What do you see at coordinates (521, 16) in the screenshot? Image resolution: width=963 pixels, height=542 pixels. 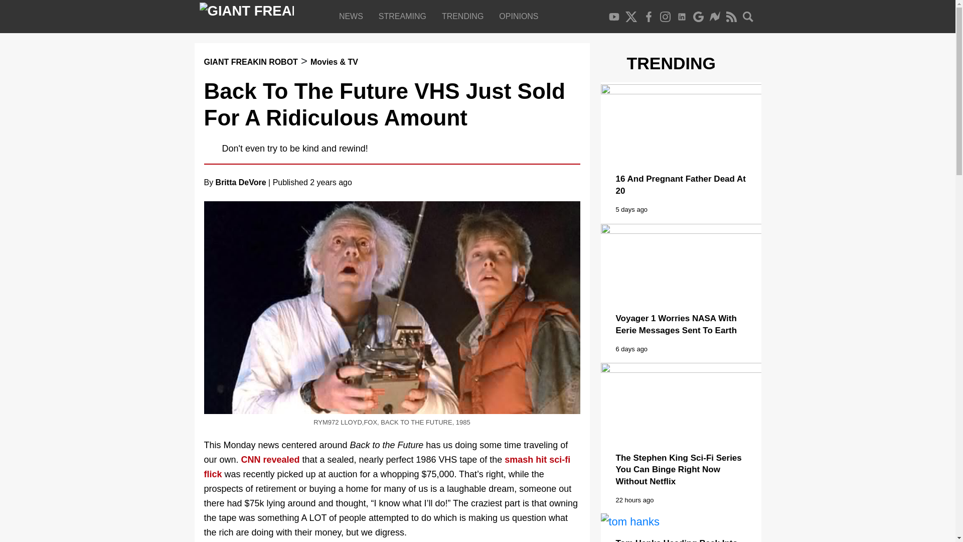 I see `OPINIONS` at bounding box center [521, 16].